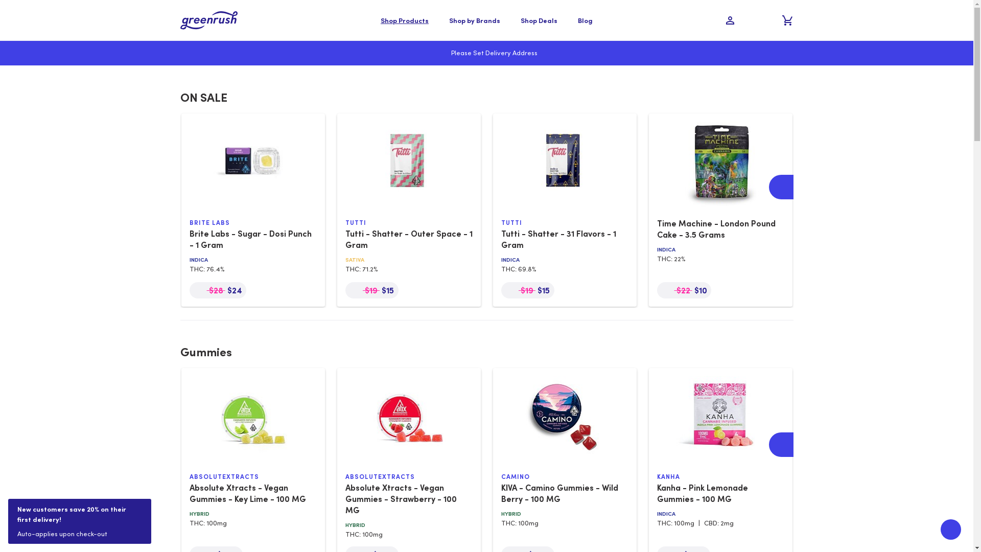 Image resolution: width=981 pixels, height=552 pixels. I want to click on  $19  $15, so click(372, 290).